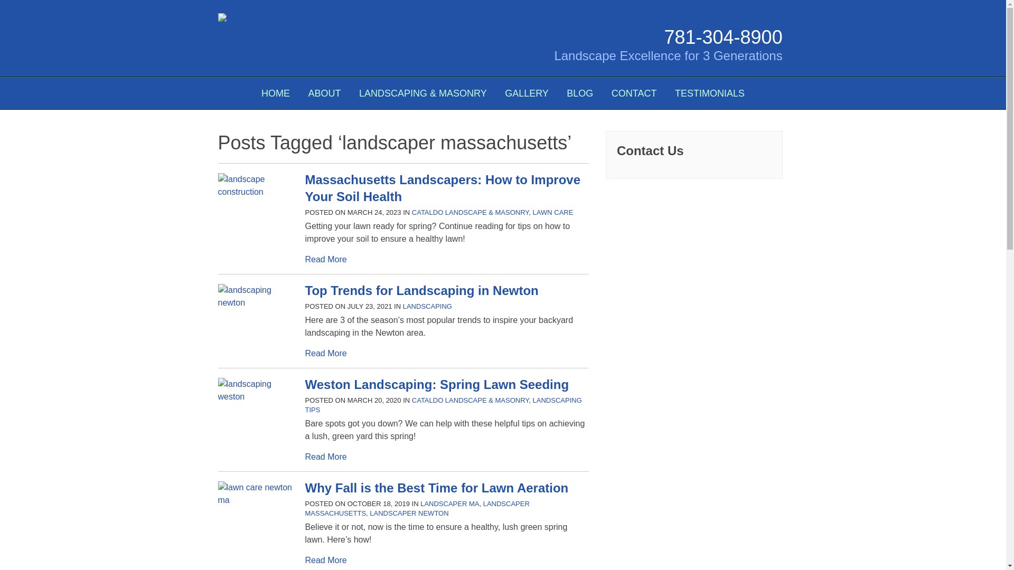 The height and width of the screenshot is (570, 1014). I want to click on HOME, so click(276, 93).